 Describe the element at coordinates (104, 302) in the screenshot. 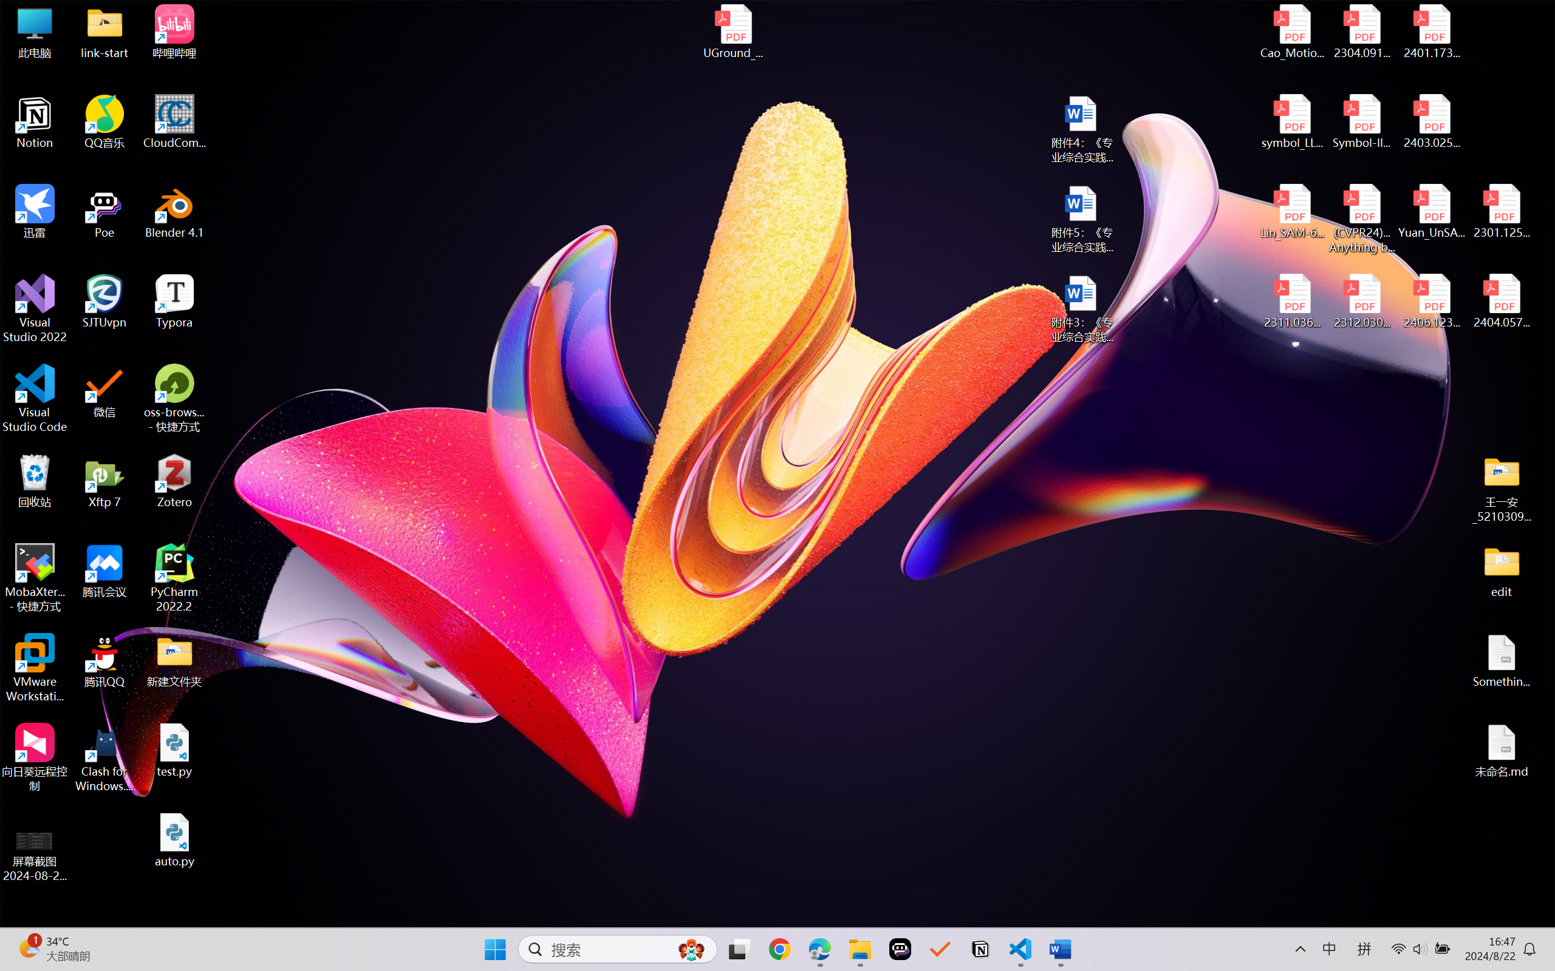

I see `SJTUvpn` at that location.